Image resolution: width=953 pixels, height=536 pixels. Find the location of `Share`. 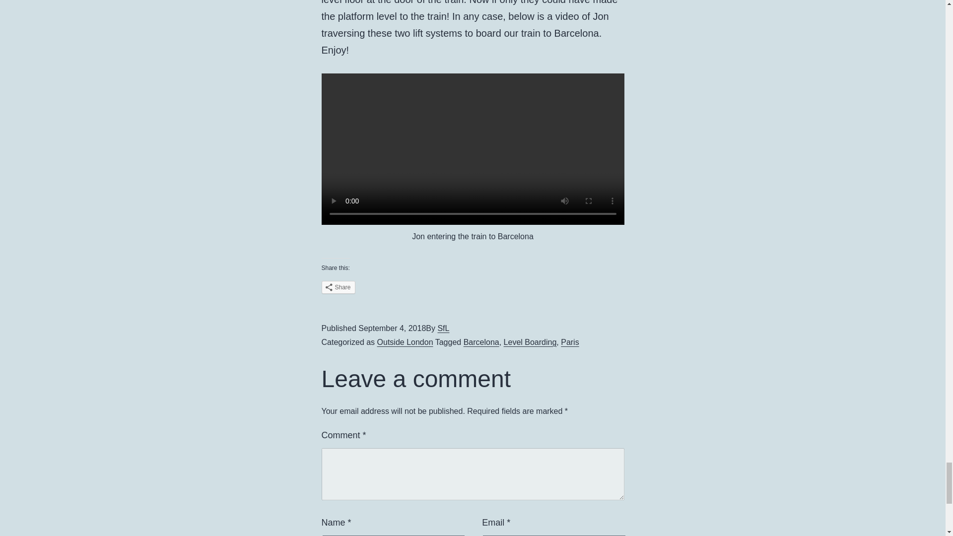

Share is located at coordinates (339, 287).